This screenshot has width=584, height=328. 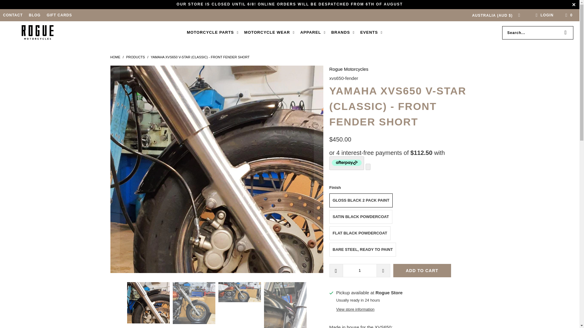 What do you see at coordinates (544, 15) in the screenshot?
I see `My Account ` at bounding box center [544, 15].